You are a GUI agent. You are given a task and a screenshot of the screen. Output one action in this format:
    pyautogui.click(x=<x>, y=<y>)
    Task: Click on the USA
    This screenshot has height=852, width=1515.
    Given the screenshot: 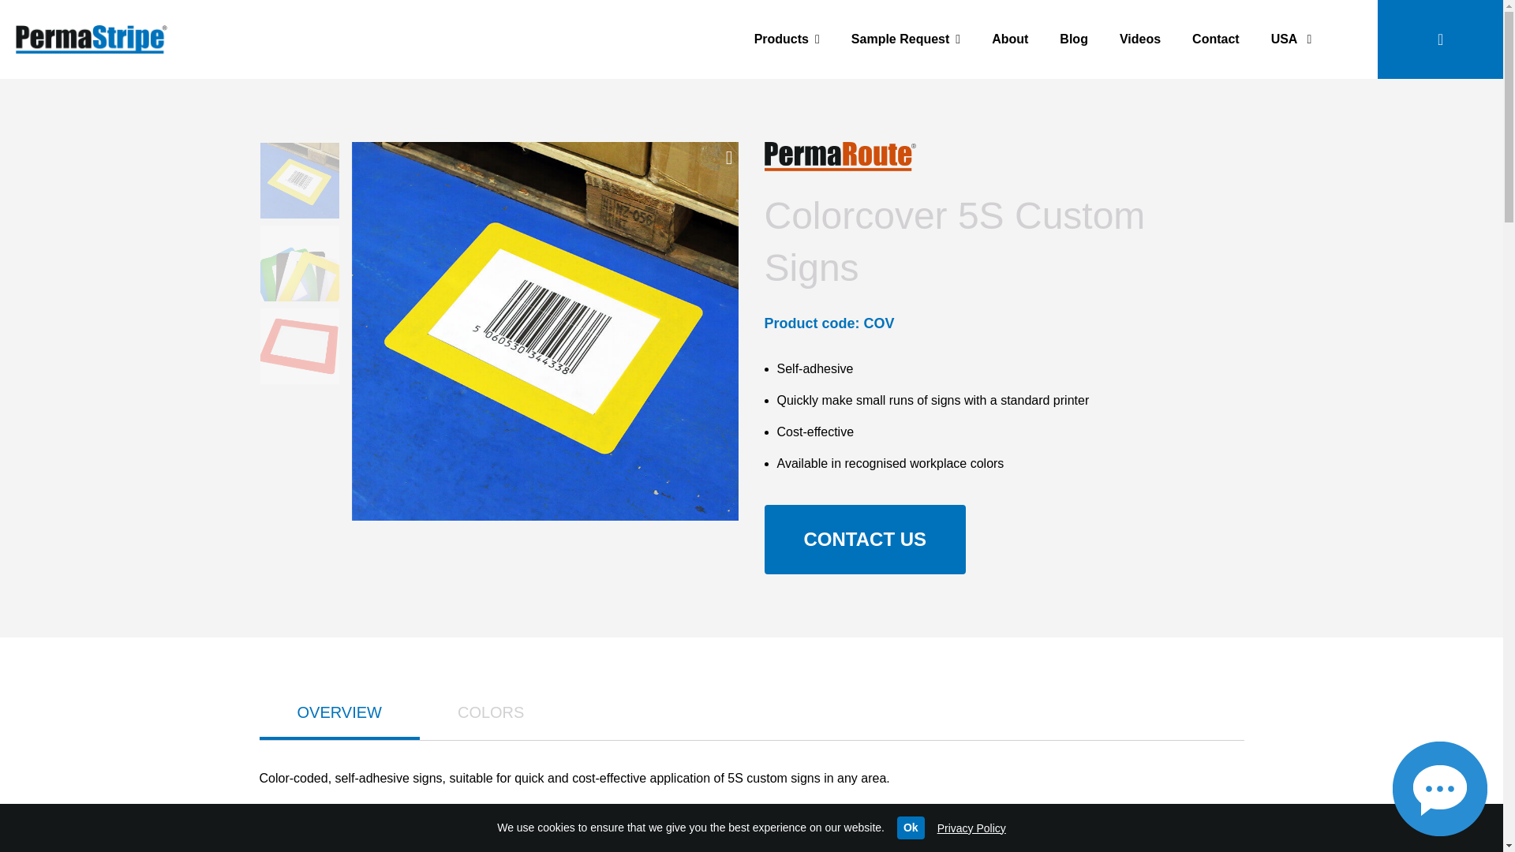 What is the action you would take?
    pyautogui.click(x=1292, y=39)
    